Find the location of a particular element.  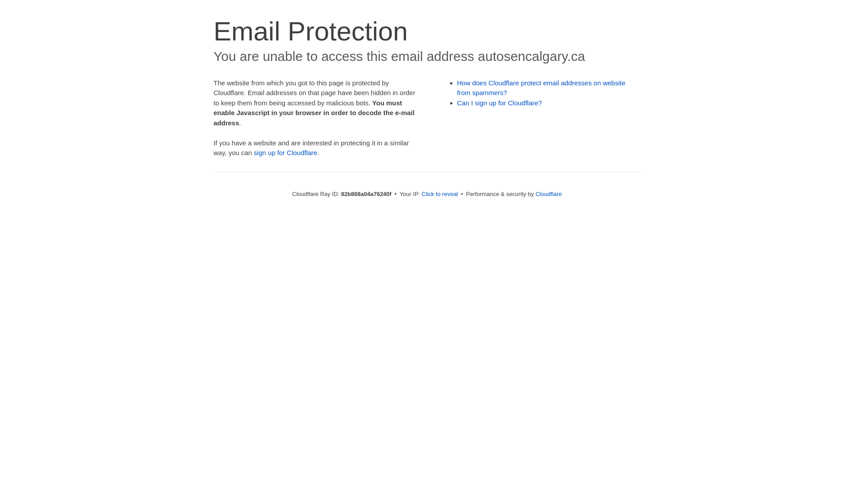

Click to reveal is located at coordinates (440, 194).